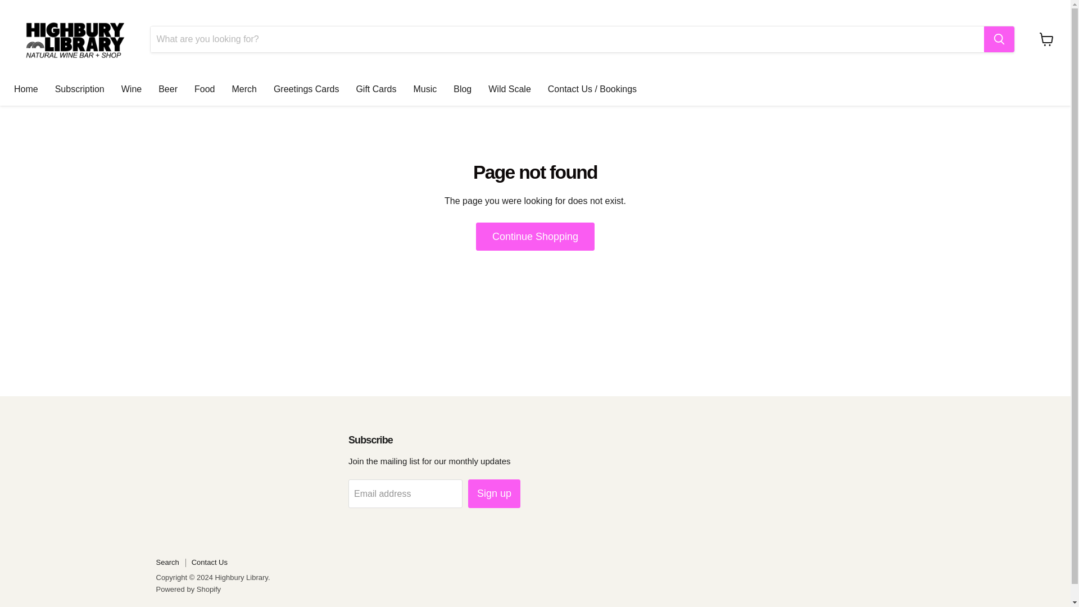 The width and height of the screenshot is (1079, 607). I want to click on Subscription, so click(80, 89).